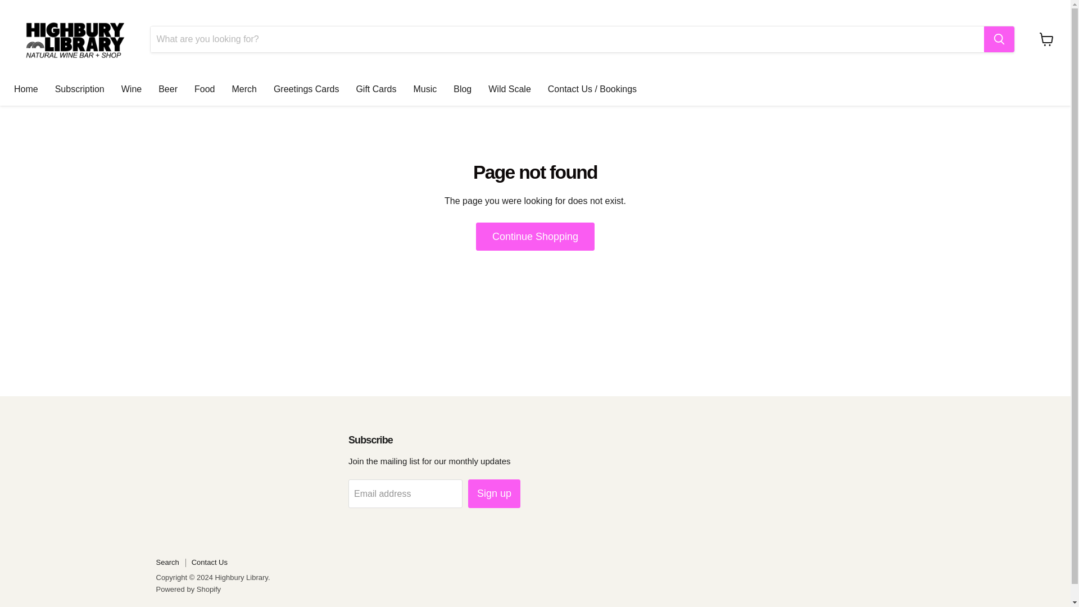 The width and height of the screenshot is (1079, 607). I want to click on Subscription, so click(80, 89).